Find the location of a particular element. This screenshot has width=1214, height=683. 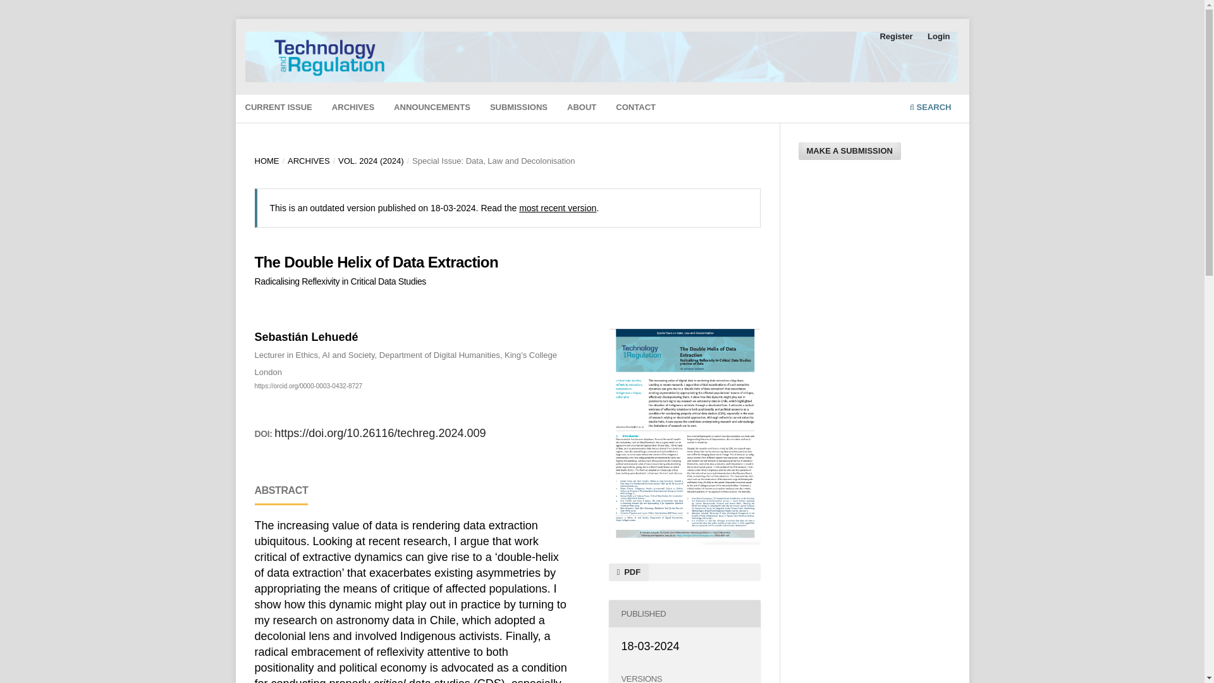

SUBMISSIONS is located at coordinates (518, 109).